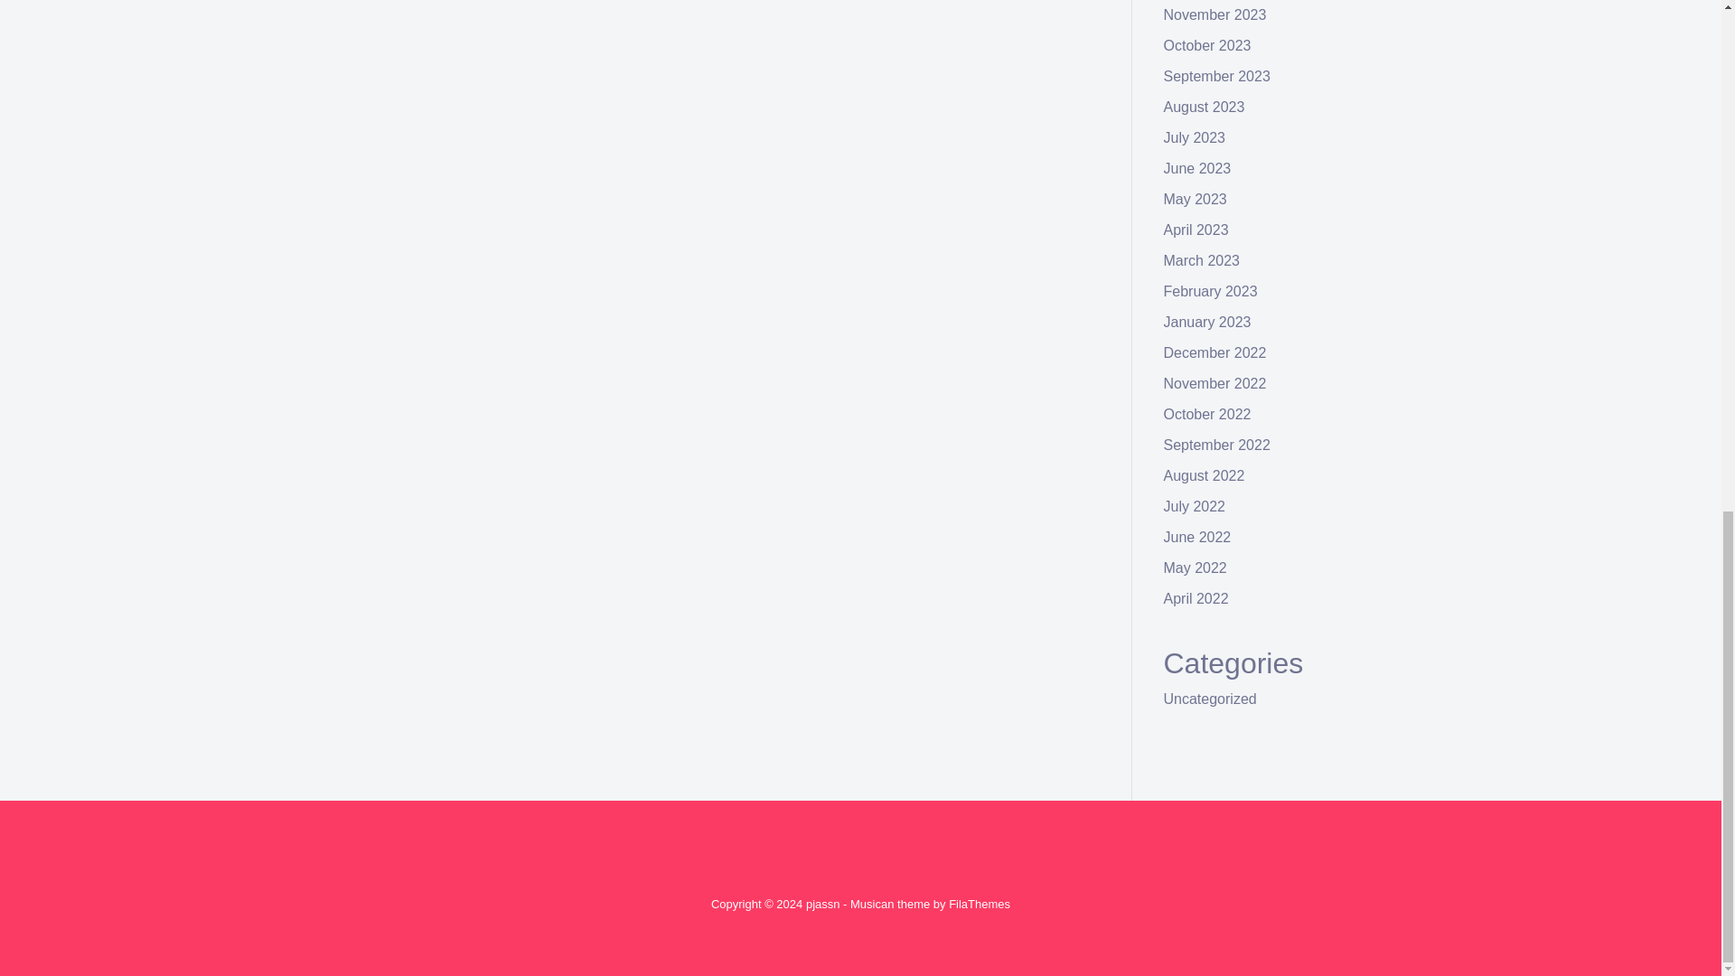 The height and width of the screenshot is (976, 1735). I want to click on March 2023, so click(1202, 260).